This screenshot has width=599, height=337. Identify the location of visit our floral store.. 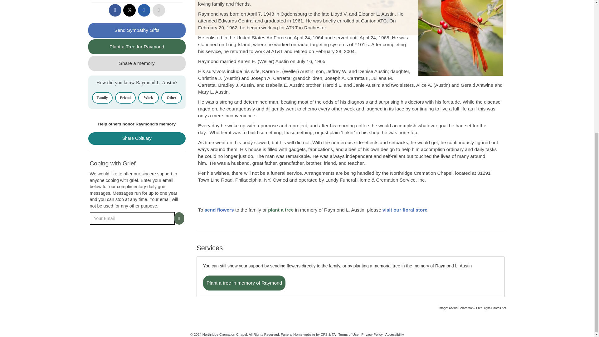
(406, 210).